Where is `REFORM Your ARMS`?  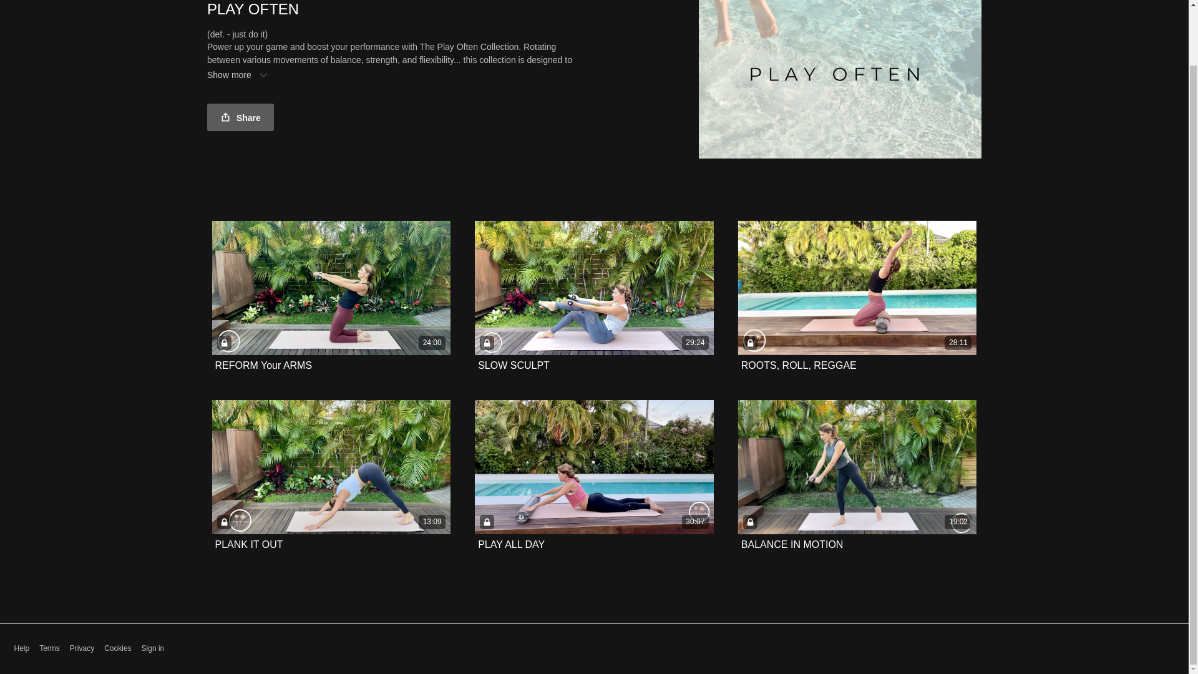
REFORM Your ARMS is located at coordinates (263, 365).